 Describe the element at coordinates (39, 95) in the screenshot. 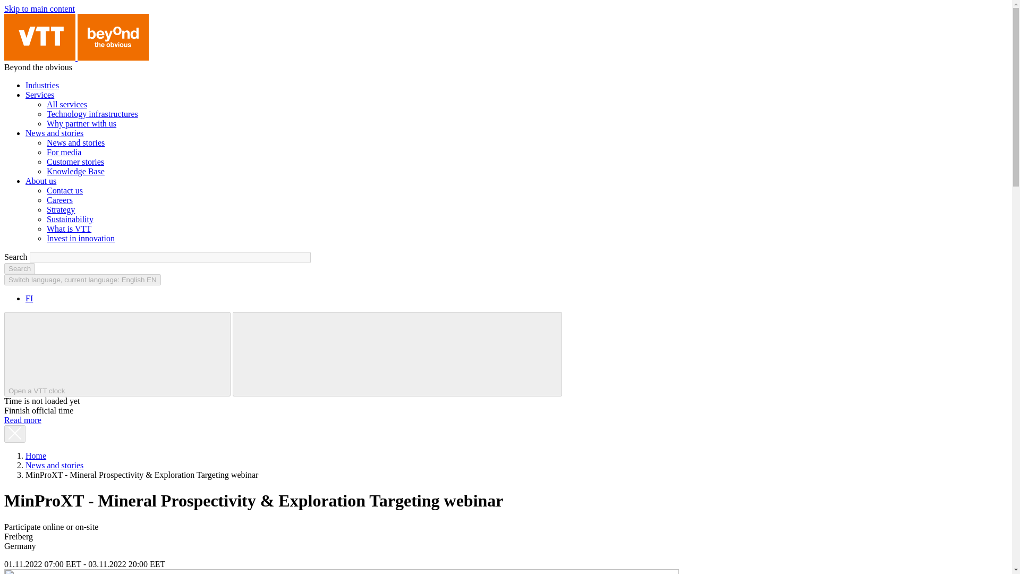

I see `Services` at that location.